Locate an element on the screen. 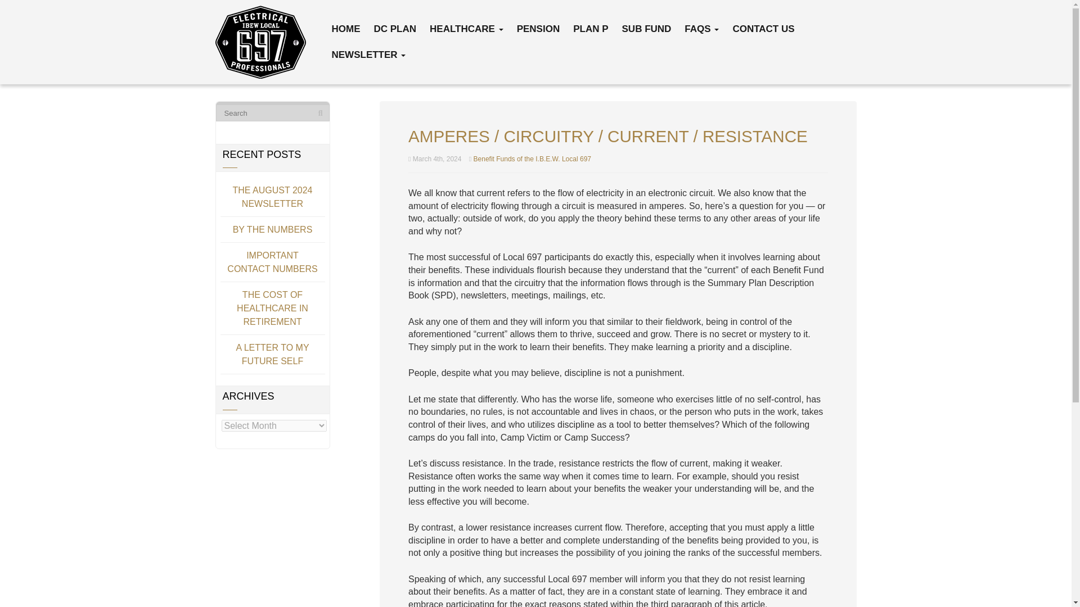 Image resolution: width=1080 pixels, height=607 pixels. HEALTHCARE is located at coordinates (466, 29).